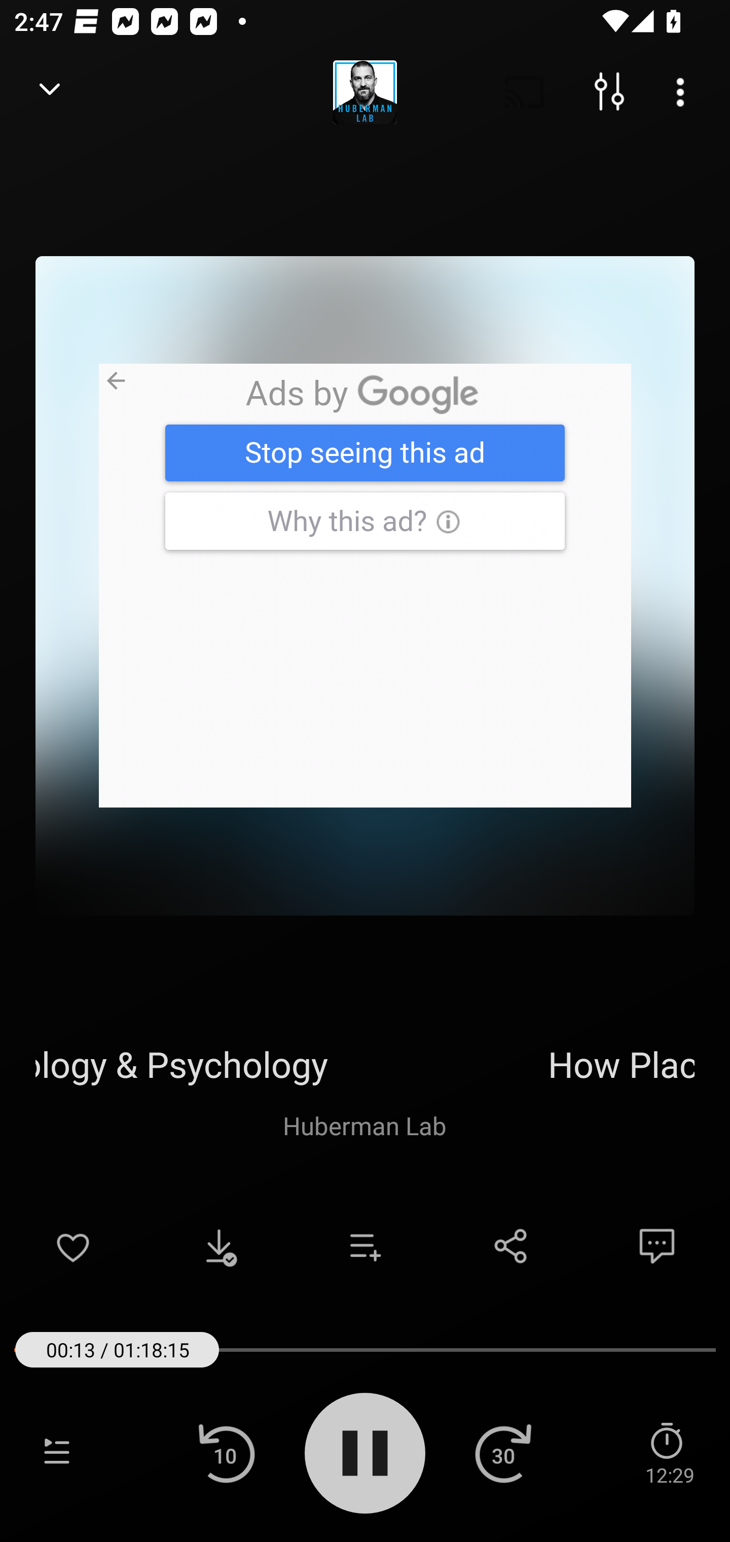 Image resolution: width=730 pixels, height=1542 pixels. Describe the element at coordinates (365, 585) in the screenshot. I see `Watcher of … Pre-register Pre-register` at that location.